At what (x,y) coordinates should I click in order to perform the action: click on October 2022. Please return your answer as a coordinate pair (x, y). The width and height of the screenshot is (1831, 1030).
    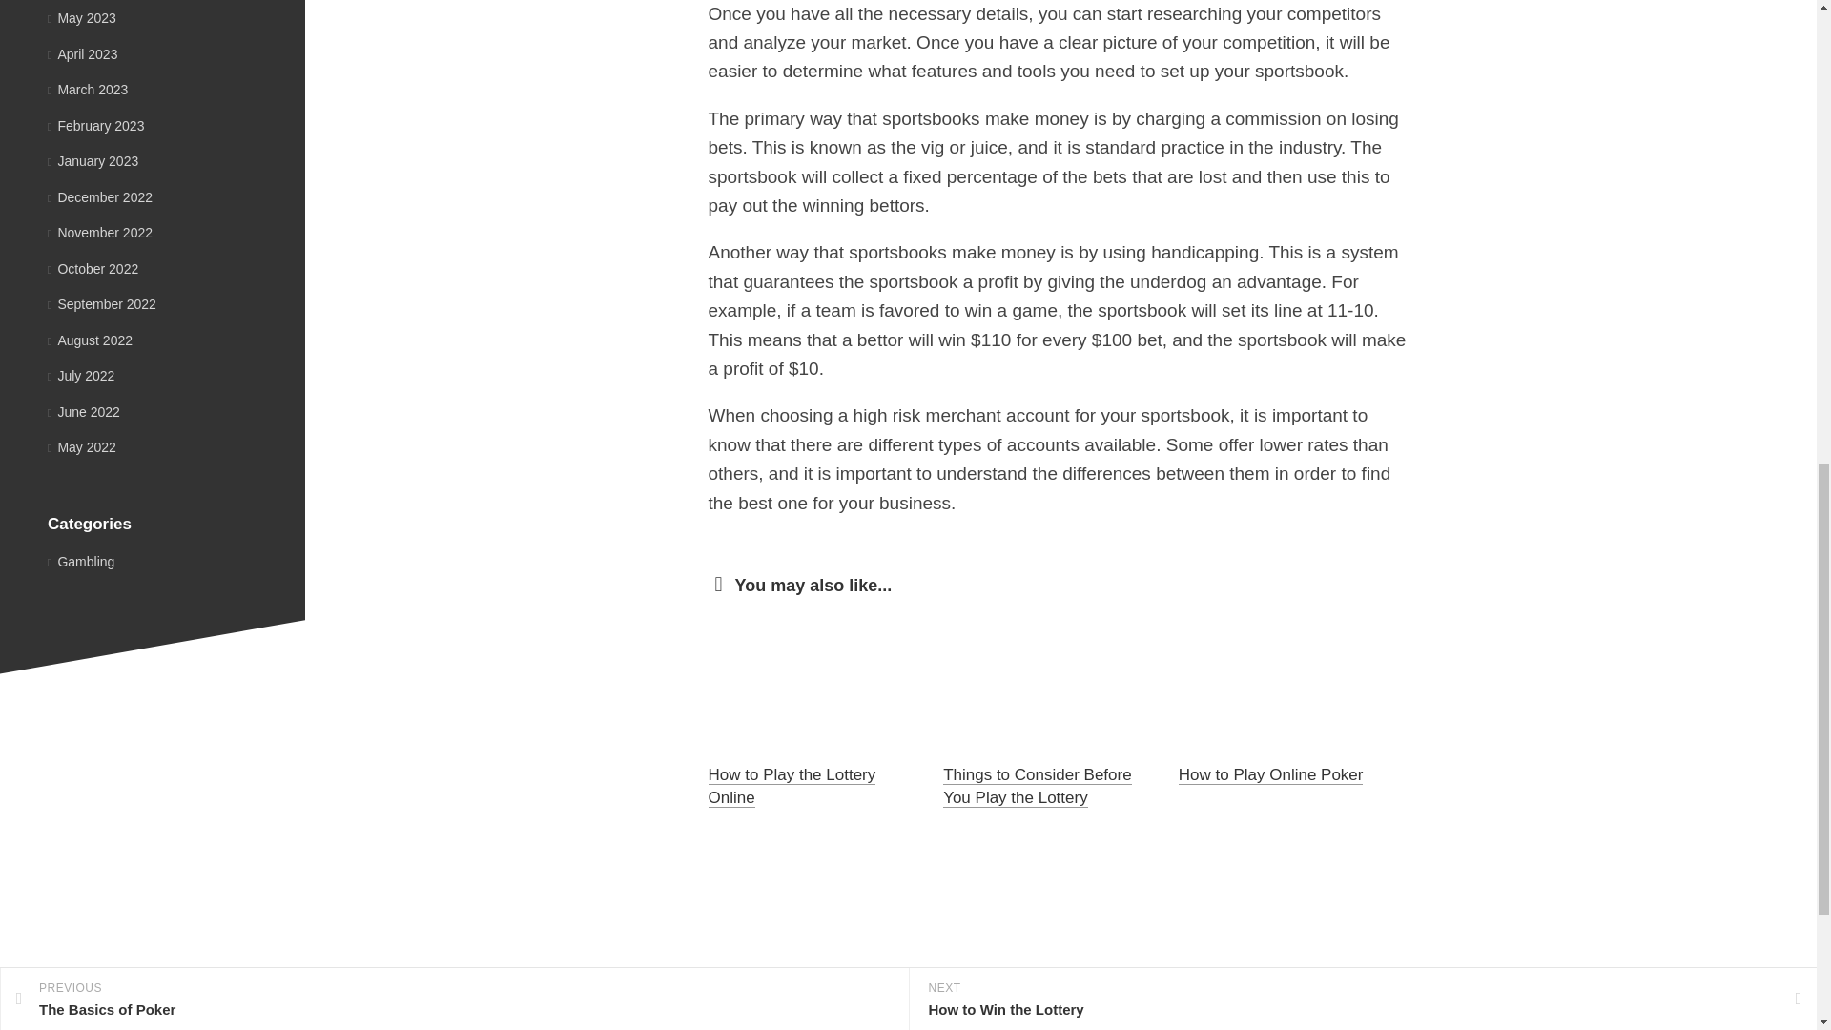
    Looking at the image, I should click on (93, 269).